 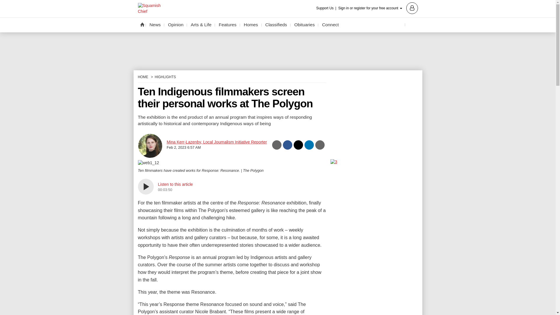 What do you see at coordinates (327, 8) in the screenshot?
I see `Support Us` at bounding box center [327, 8].